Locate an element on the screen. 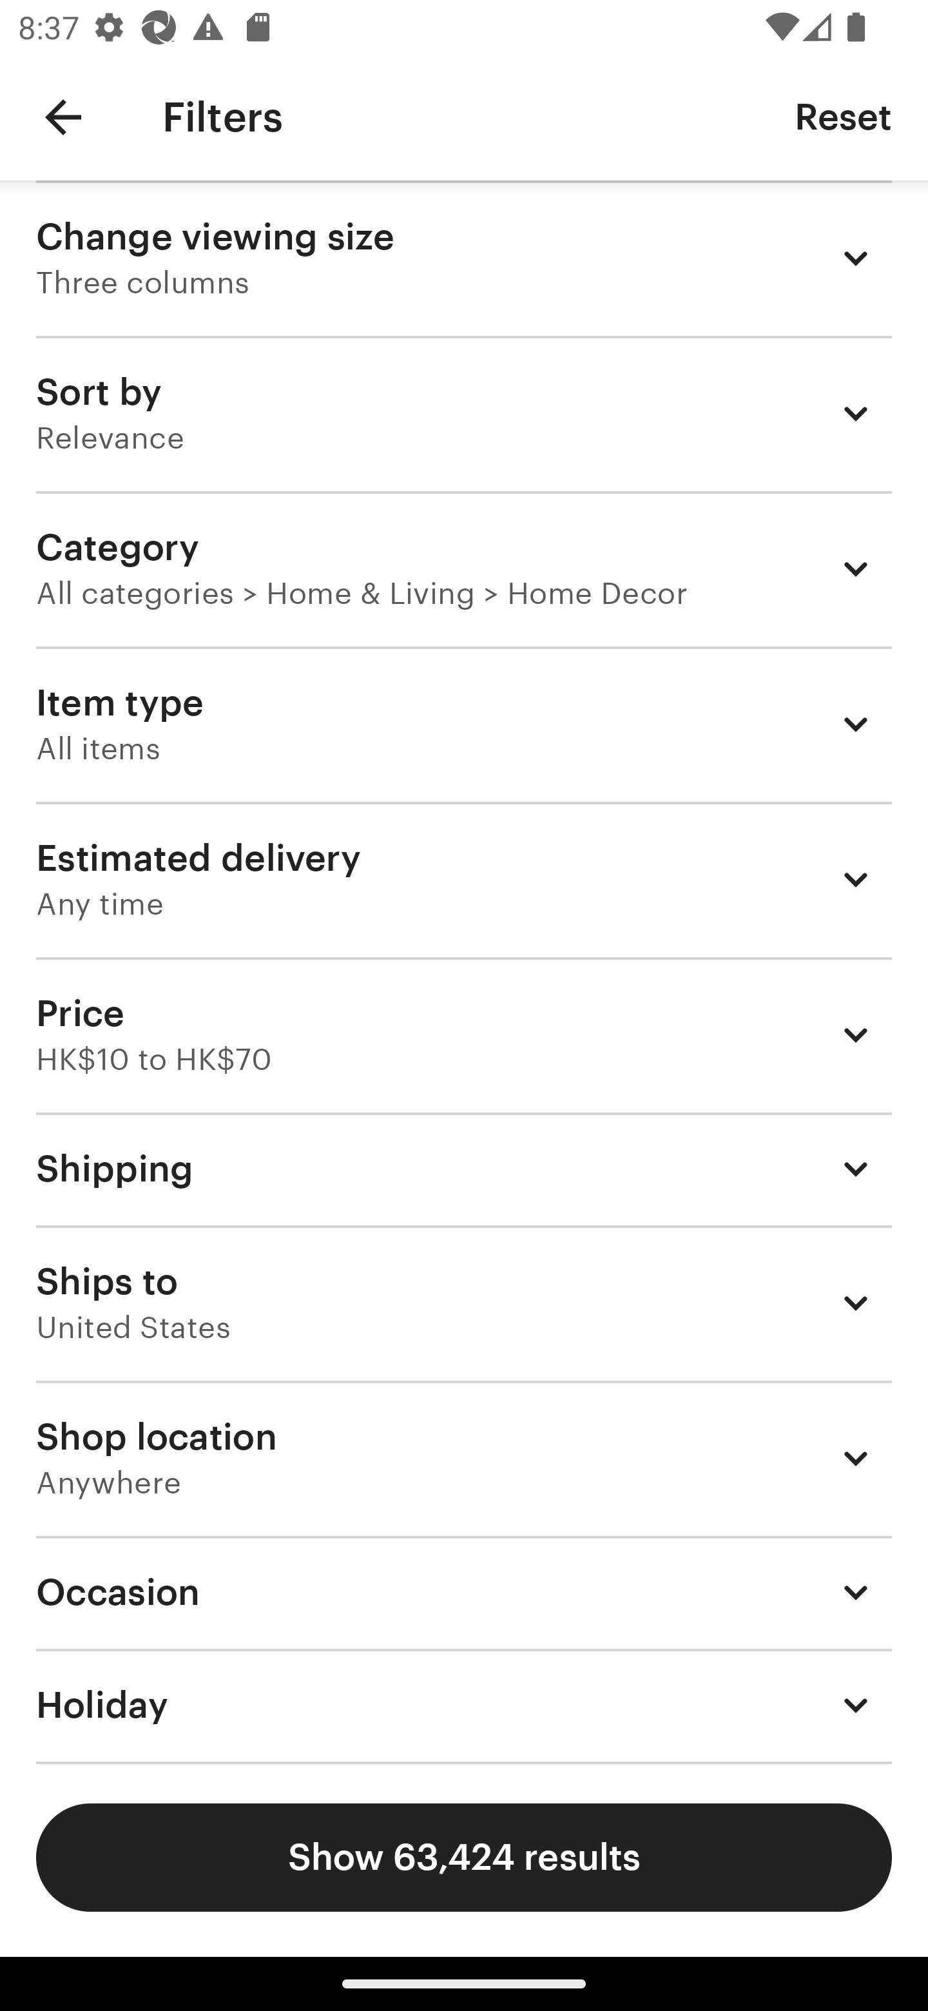 The height and width of the screenshot is (2011, 928). Shop location Anywhere is located at coordinates (464, 1459).